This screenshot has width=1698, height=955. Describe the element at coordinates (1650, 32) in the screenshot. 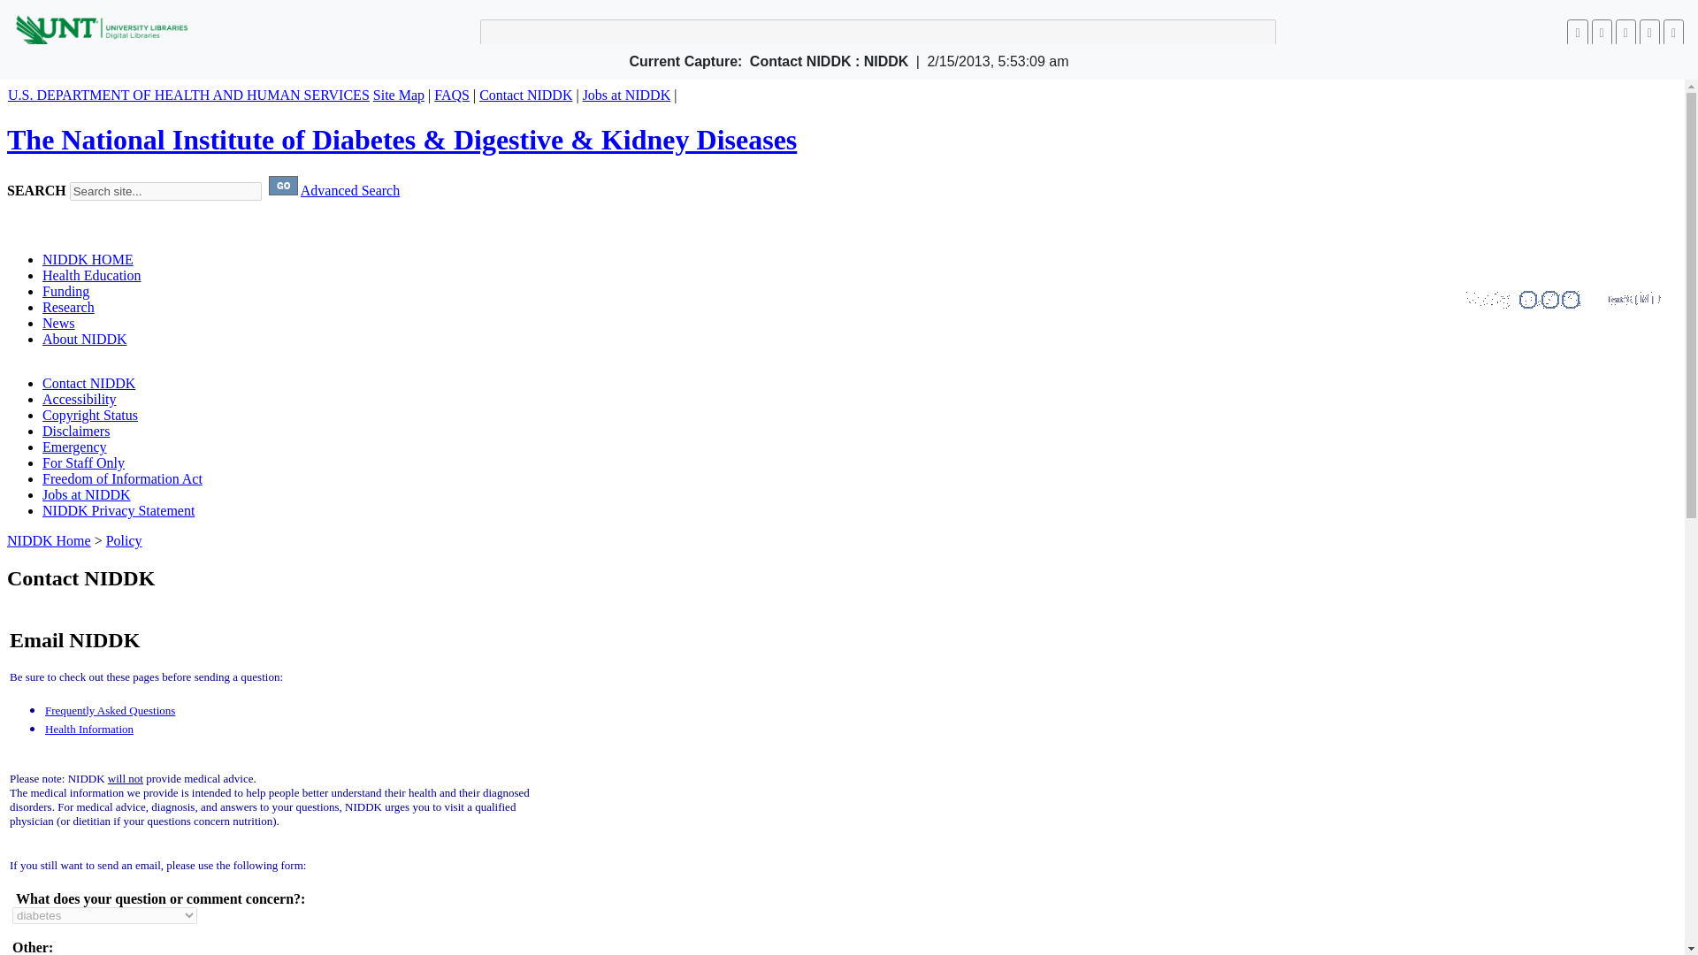

I see `Show timeline` at that location.